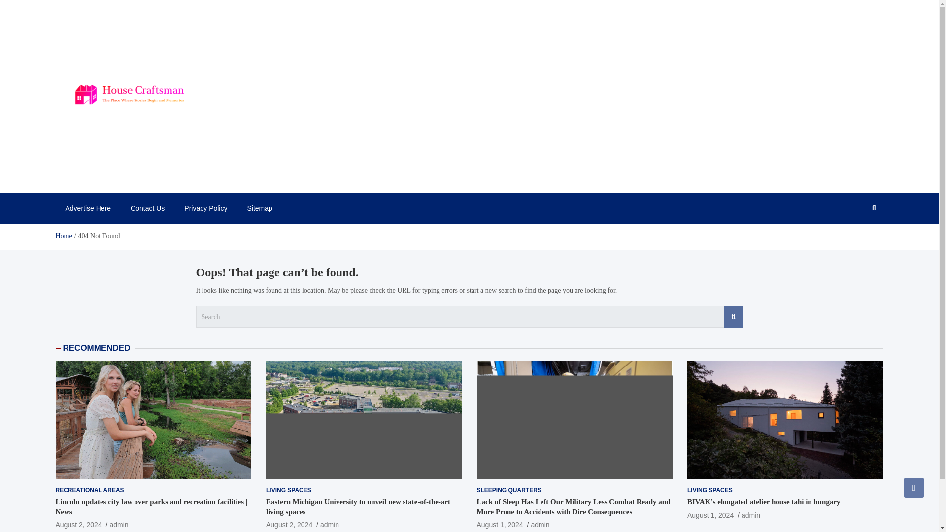 The height and width of the screenshot is (532, 946). Describe the element at coordinates (259, 208) in the screenshot. I see `Sitemap` at that location.